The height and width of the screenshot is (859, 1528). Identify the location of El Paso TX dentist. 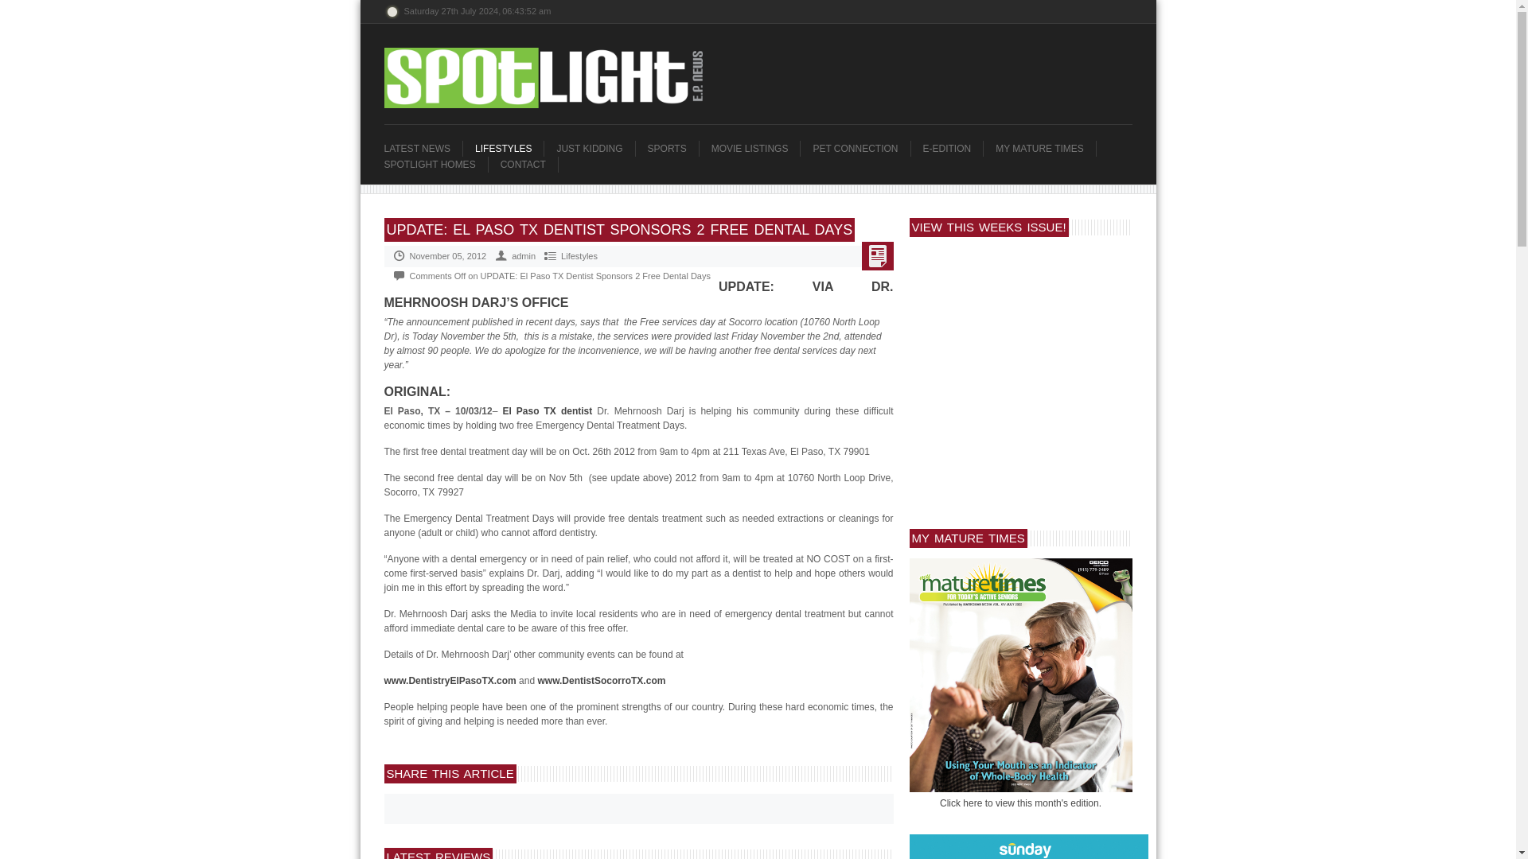
(548, 410).